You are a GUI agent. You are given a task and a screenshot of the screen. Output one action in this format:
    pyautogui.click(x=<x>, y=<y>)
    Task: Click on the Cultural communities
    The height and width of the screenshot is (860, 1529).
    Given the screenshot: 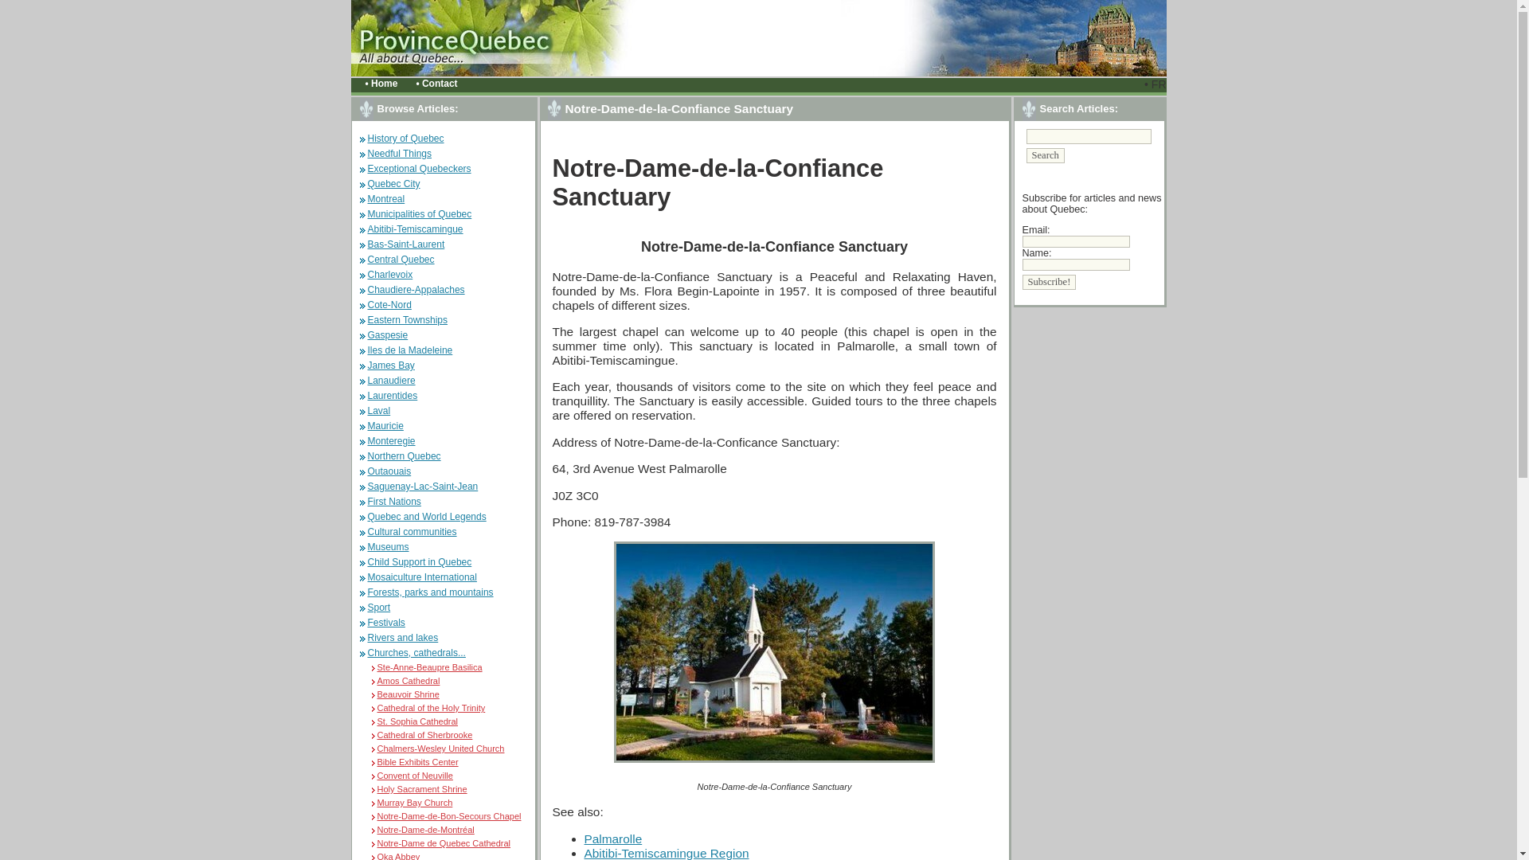 What is the action you would take?
    pyautogui.click(x=413, y=532)
    